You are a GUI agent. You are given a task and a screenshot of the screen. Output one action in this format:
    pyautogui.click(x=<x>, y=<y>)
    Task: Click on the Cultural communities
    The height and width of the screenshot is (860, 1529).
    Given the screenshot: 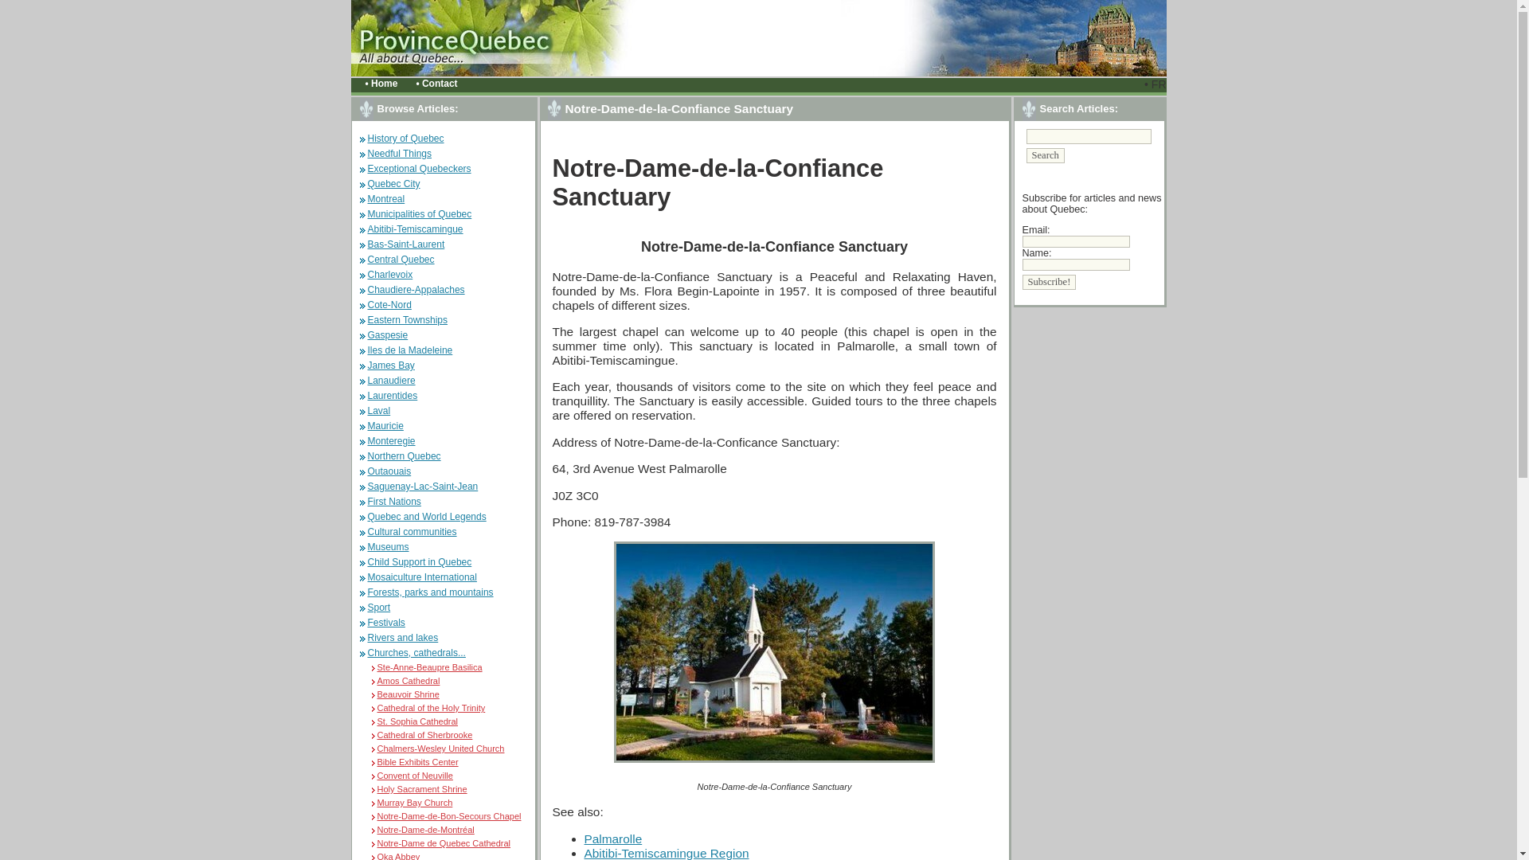 What is the action you would take?
    pyautogui.click(x=413, y=532)
    